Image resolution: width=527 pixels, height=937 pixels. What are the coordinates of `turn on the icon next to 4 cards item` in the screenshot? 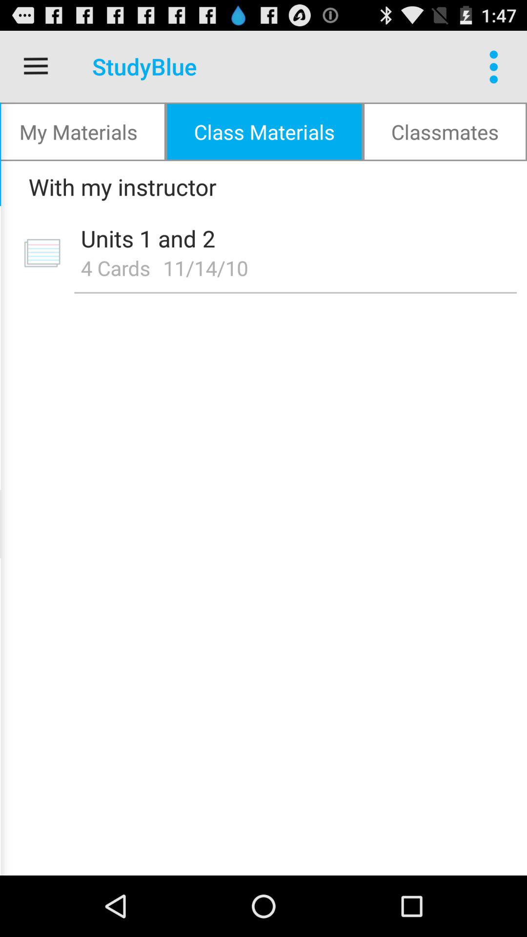 It's located at (209, 267).